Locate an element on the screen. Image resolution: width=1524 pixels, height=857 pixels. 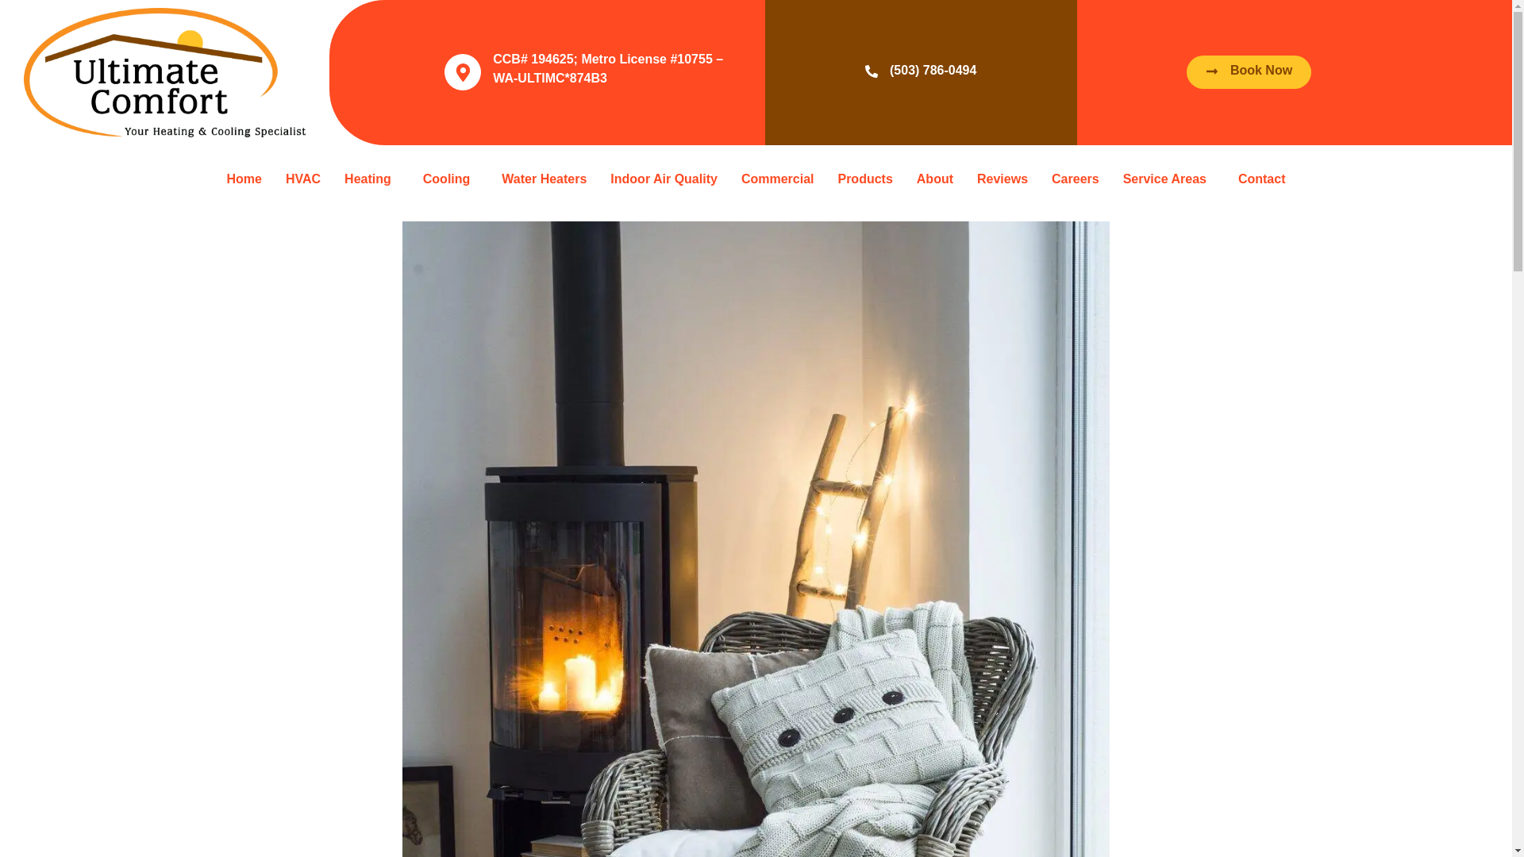
Book Now is located at coordinates (1249, 208).